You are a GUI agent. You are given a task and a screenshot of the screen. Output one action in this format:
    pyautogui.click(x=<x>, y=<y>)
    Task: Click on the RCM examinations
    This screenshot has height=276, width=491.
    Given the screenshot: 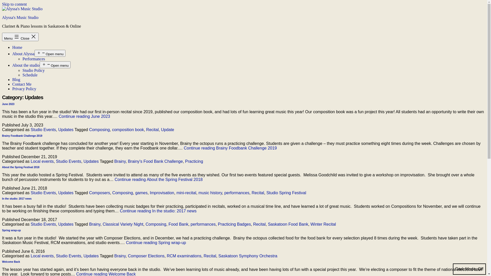 What is the action you would take?
    pyautogui.click(x=184, y=256)
    